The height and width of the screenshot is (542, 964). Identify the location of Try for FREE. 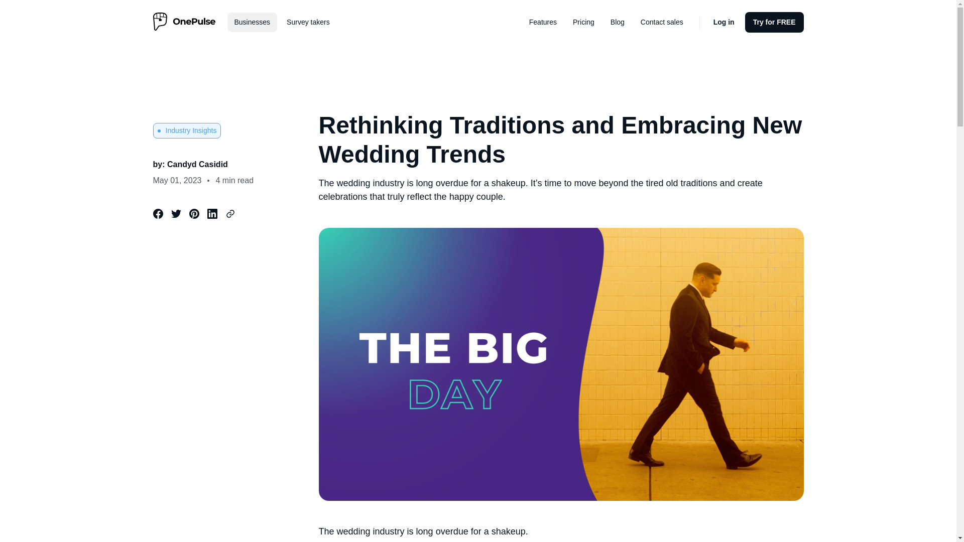
(774, 22).